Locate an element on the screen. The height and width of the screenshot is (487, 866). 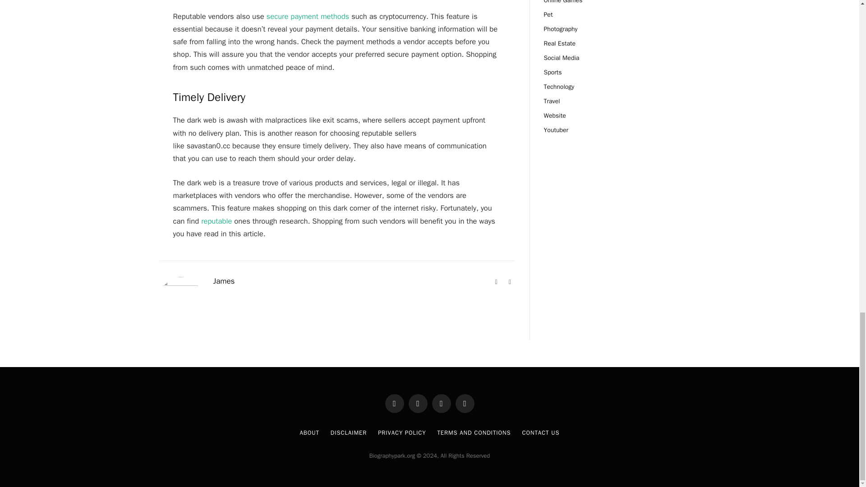
Website is located at coordinates (496, 282).